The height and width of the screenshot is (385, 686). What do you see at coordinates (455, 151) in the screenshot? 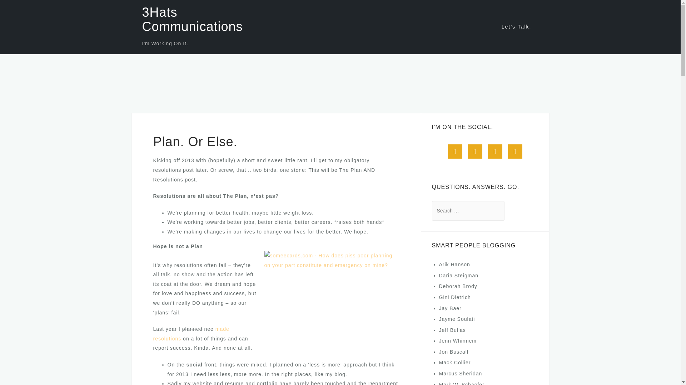
I see `Twitter` at bounding box center [455, 151].